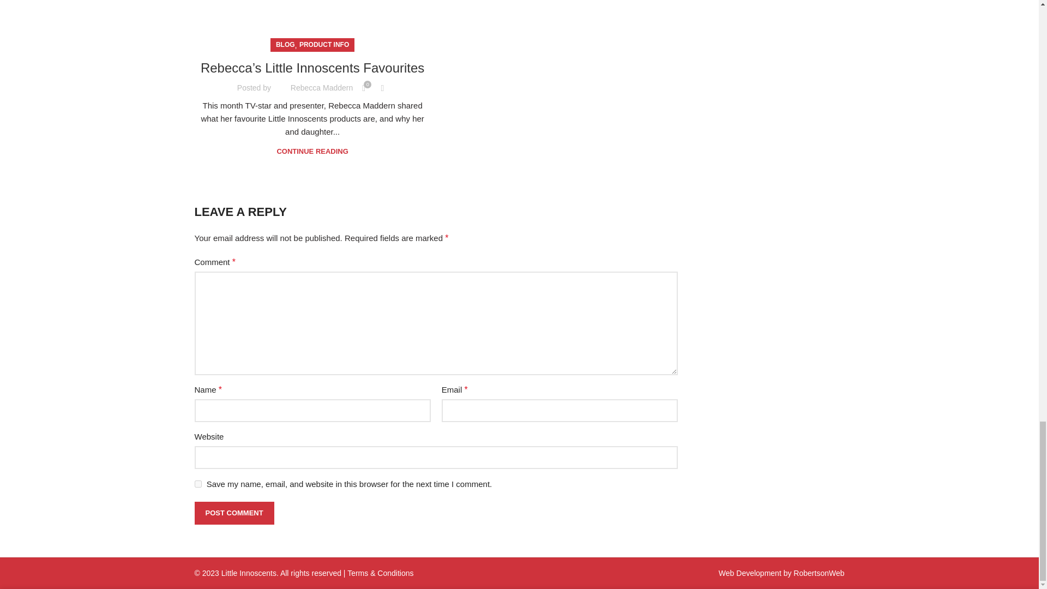 The width and height of the screenshot is (1047, 589). Describe the element at coordinates (749, 573) in the screenshot. I see `Web Development` at that location.